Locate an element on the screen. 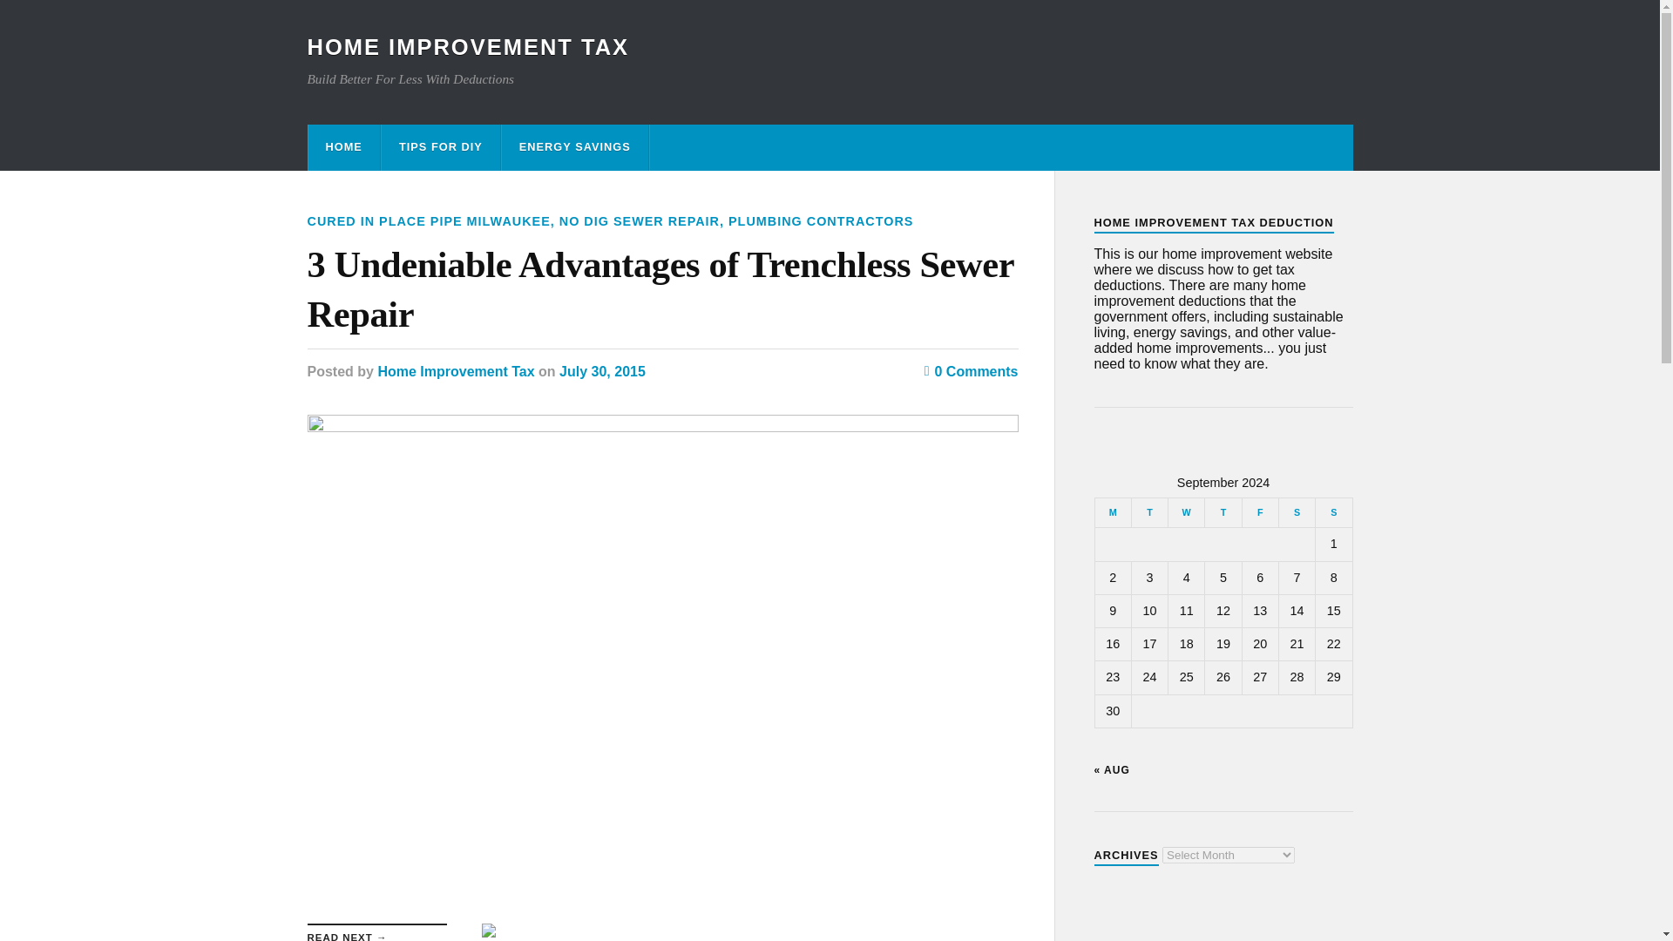 The width and height of the screenshot is (1673, 941). Sunday is located at coordinates (1333, 512).